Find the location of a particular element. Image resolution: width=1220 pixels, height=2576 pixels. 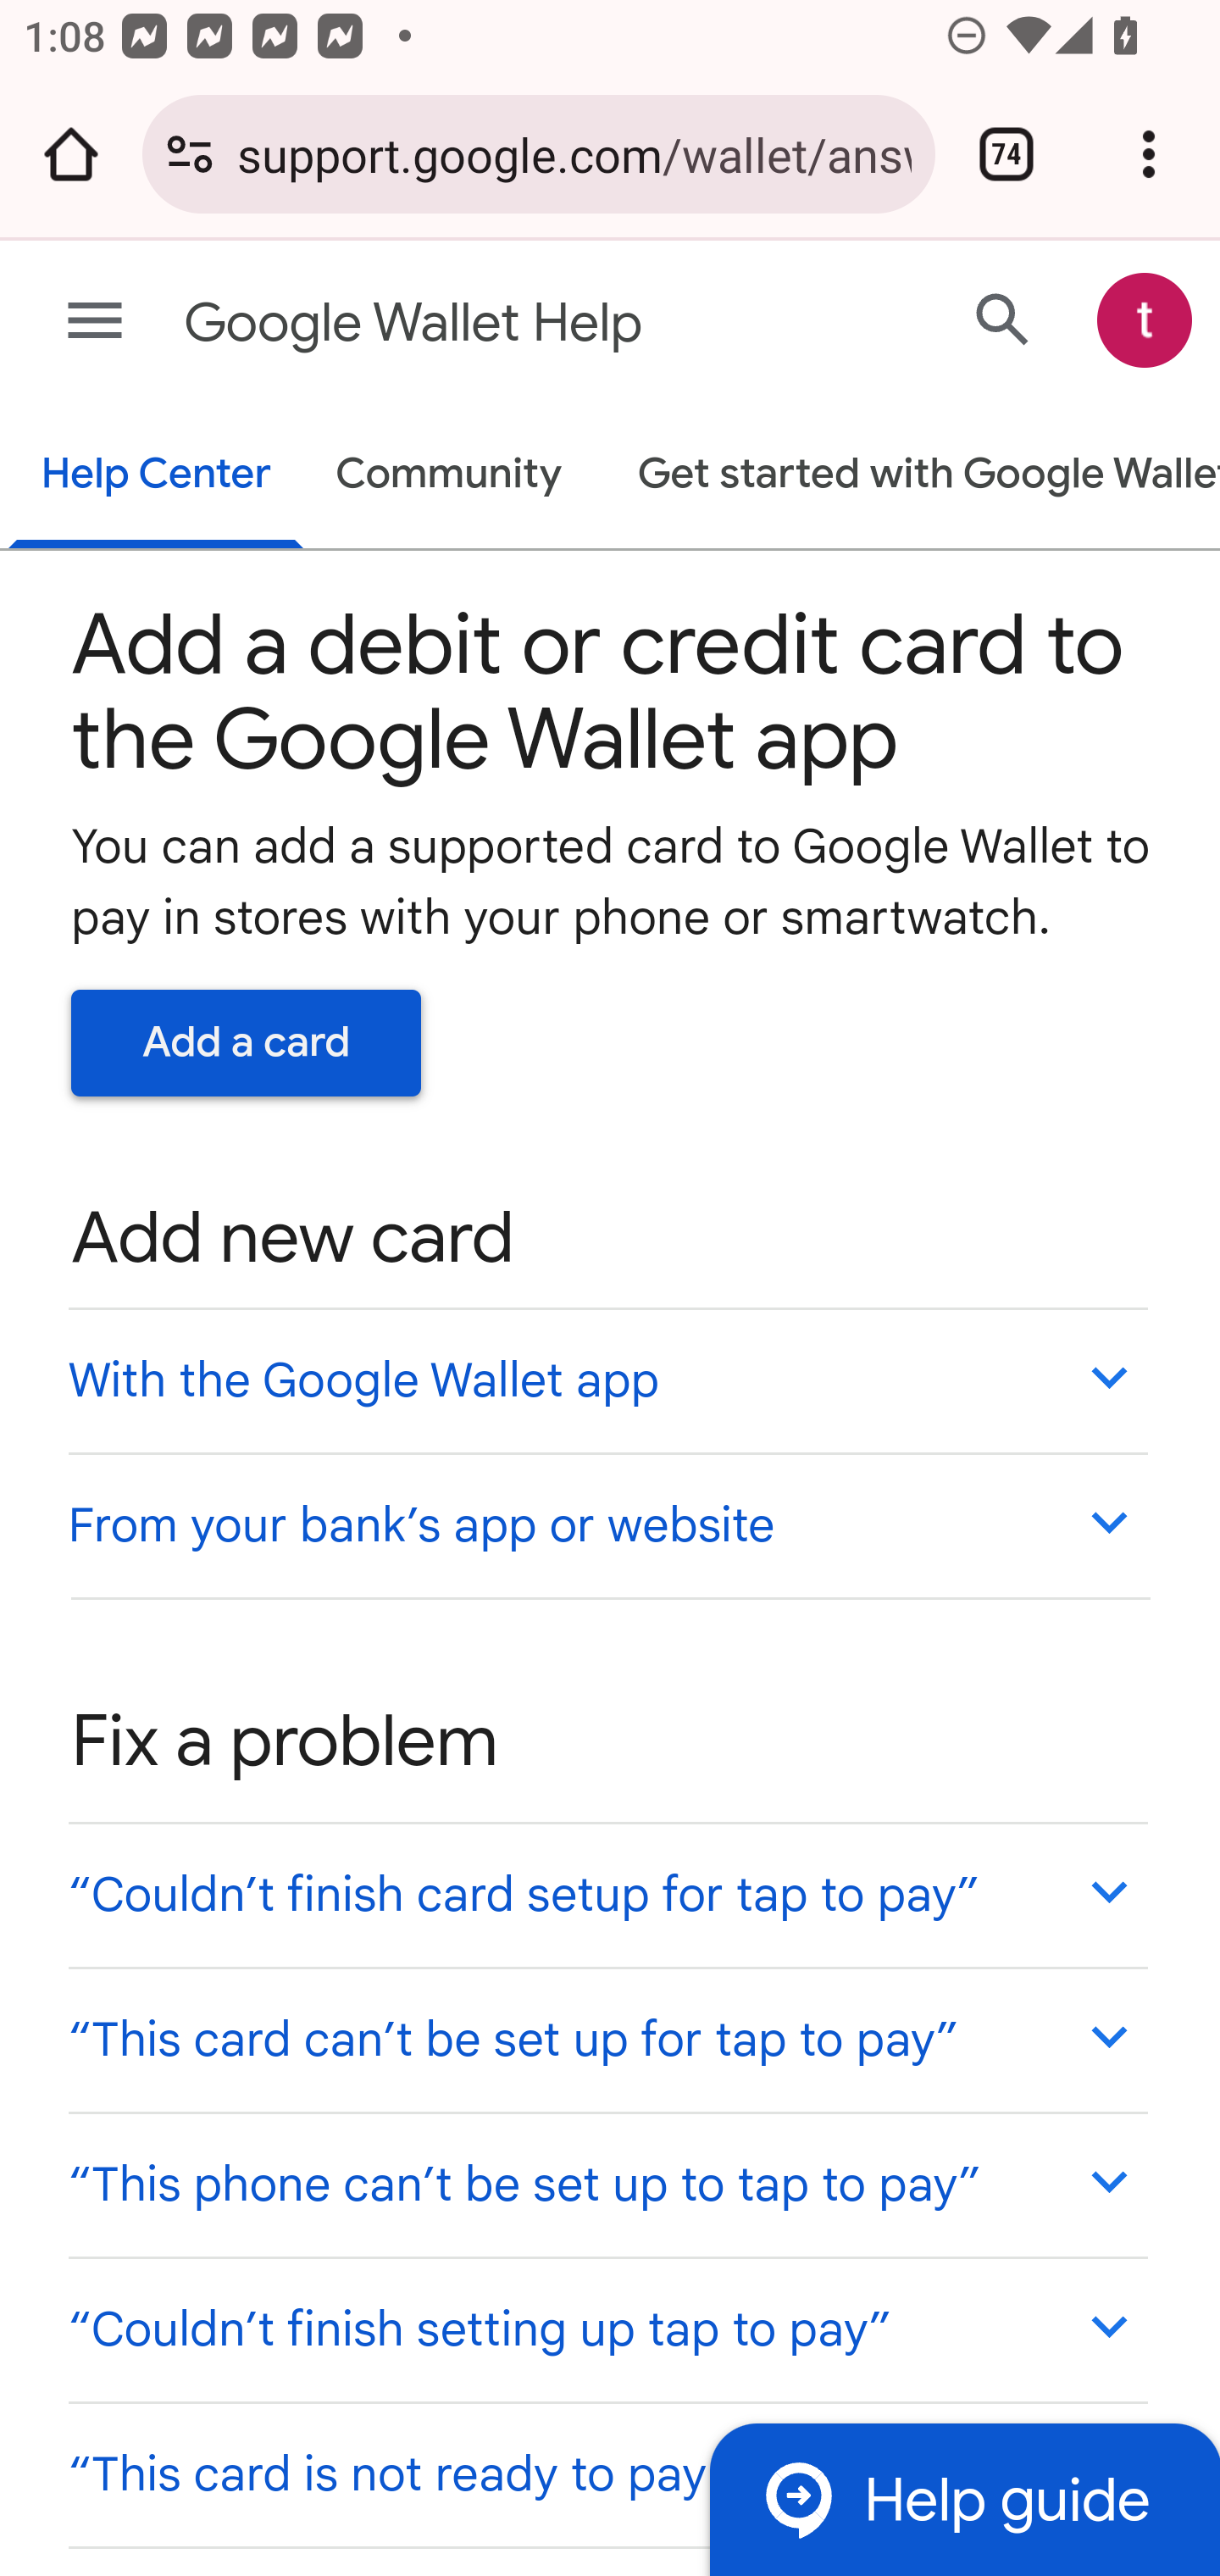

Main menu is located at coordinates (95, 322).